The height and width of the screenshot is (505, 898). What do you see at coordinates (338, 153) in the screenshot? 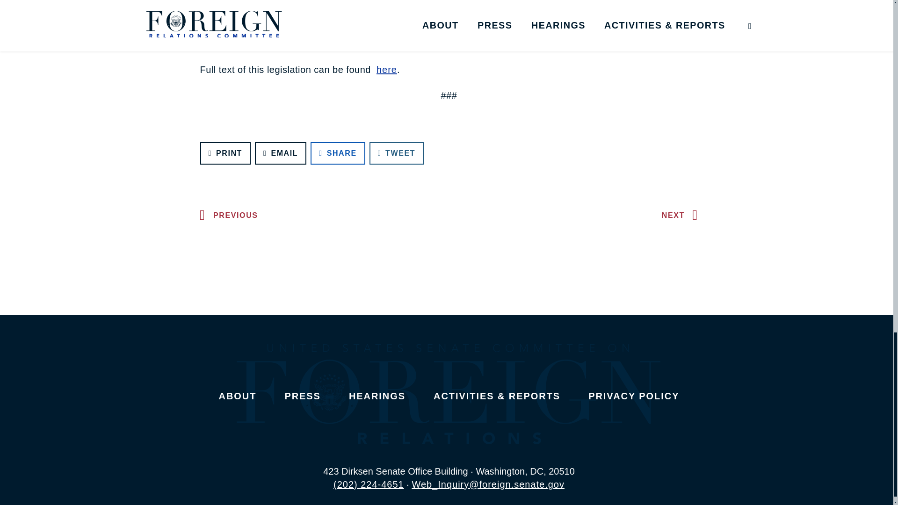
I see `SHARE` at bounding box center [338, 153].